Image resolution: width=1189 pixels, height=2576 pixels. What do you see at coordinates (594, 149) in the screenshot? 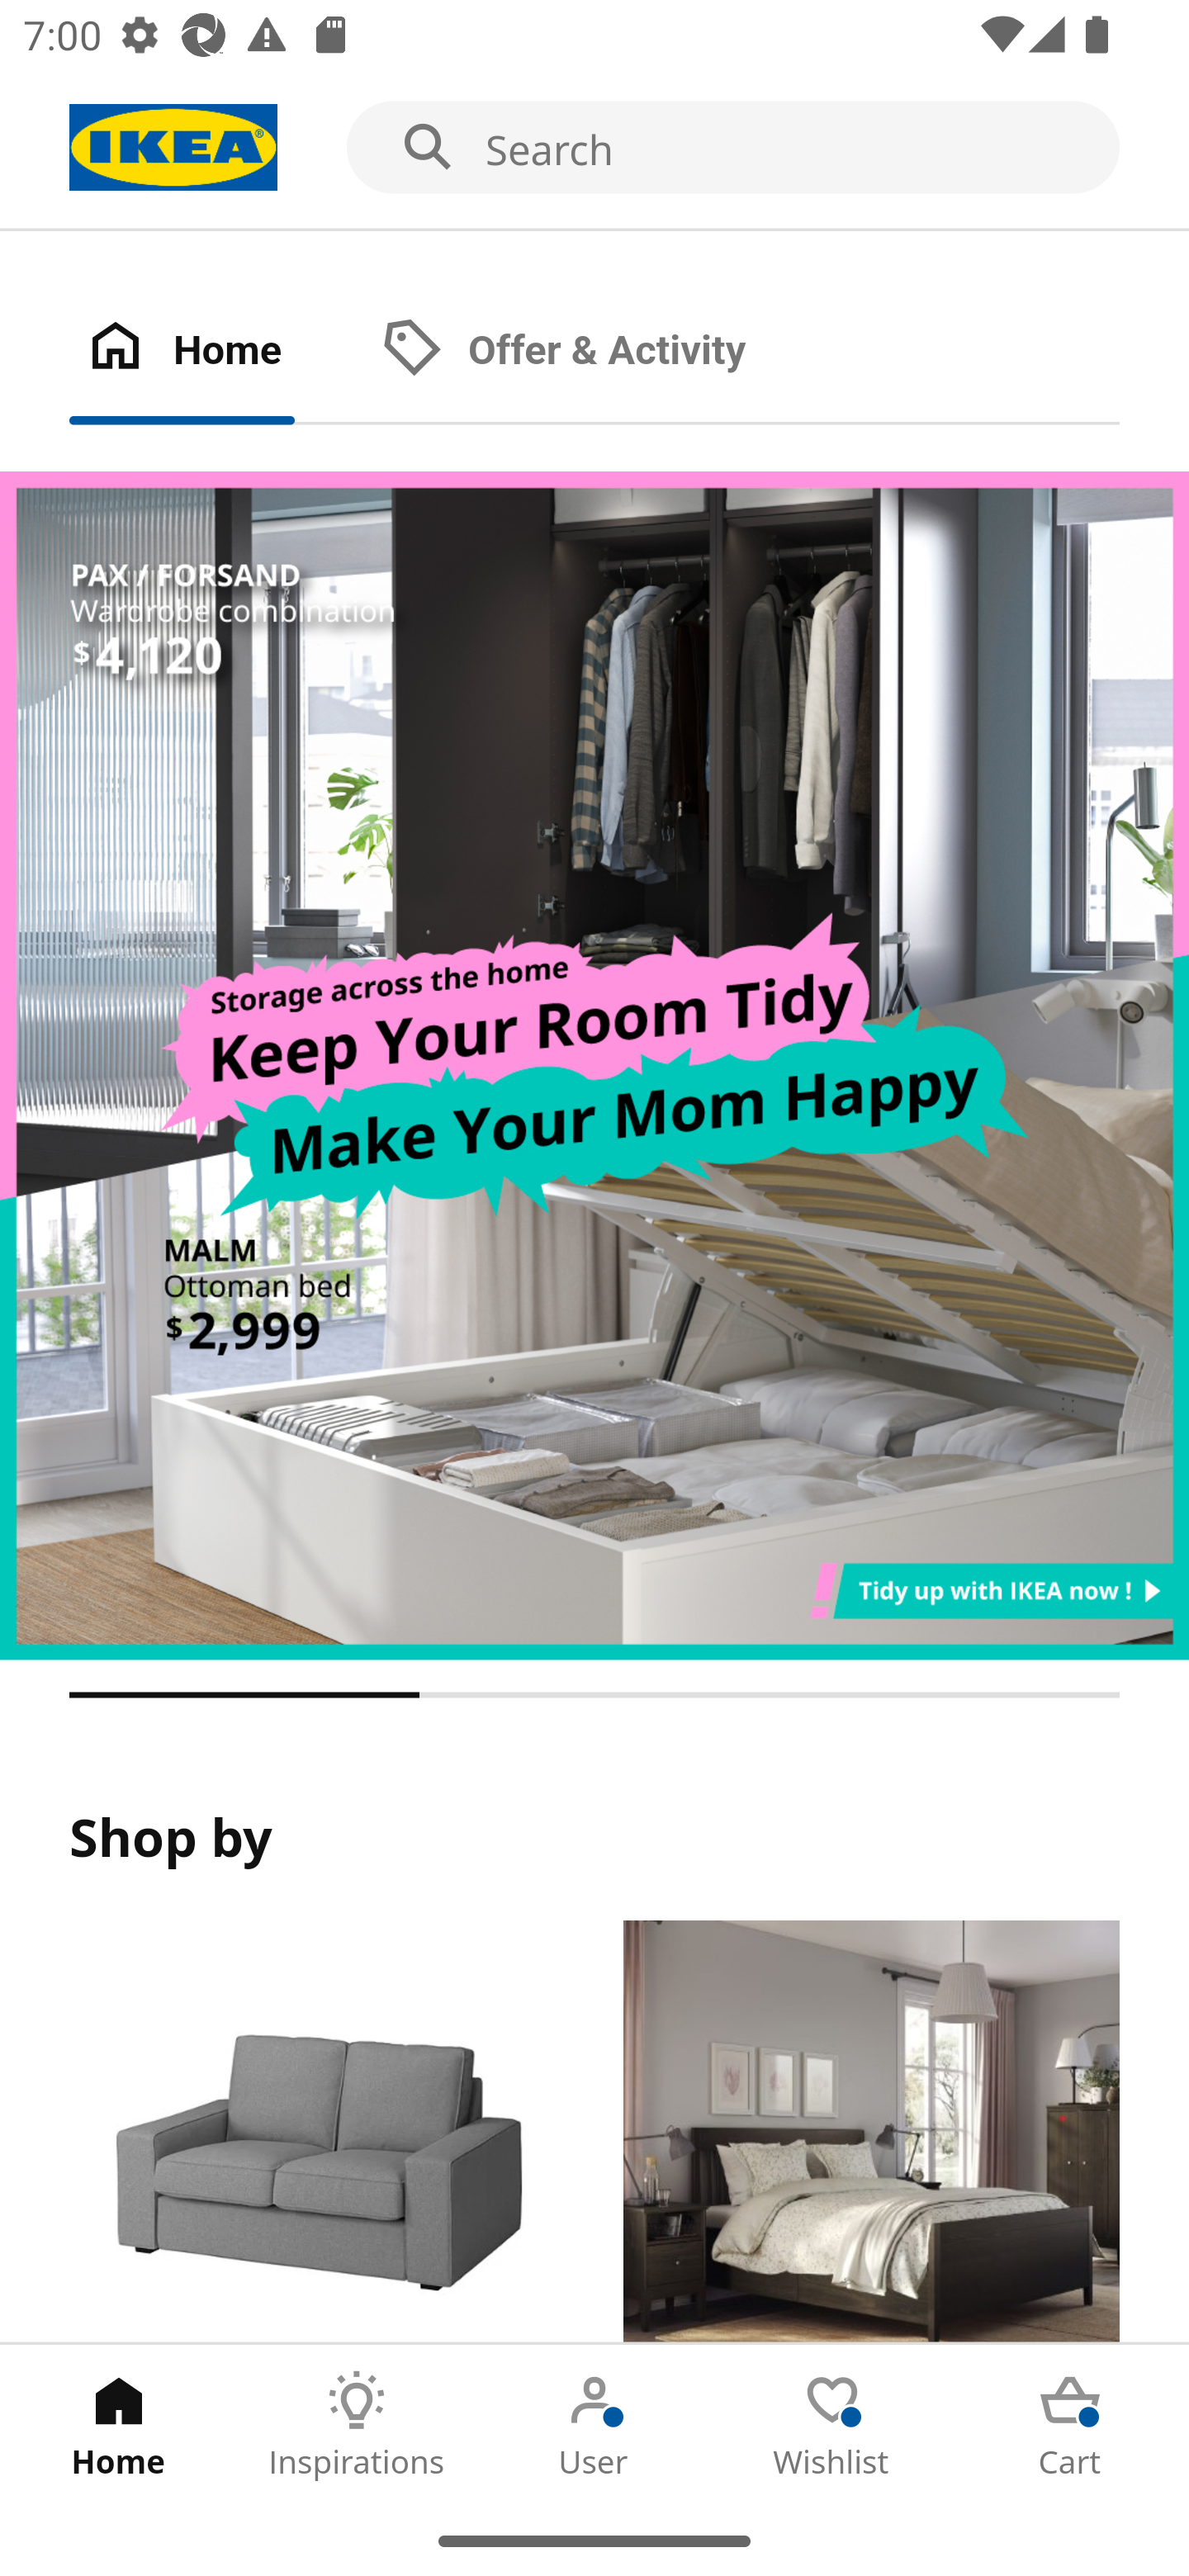
I see `Search` at bounding box center [594, 149].